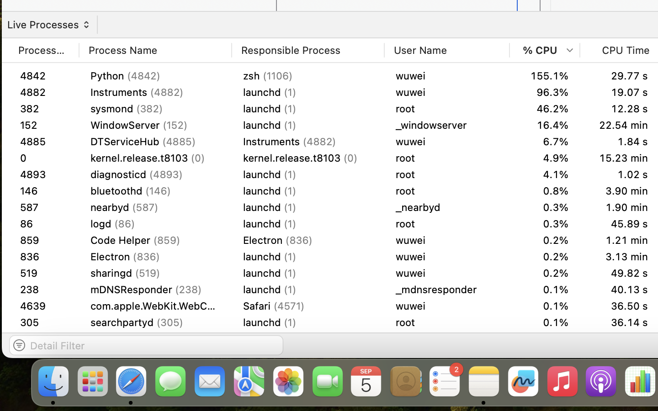 The width and height of the screenshot is (658, 411). I want to click on 4639, so click(44, 339).